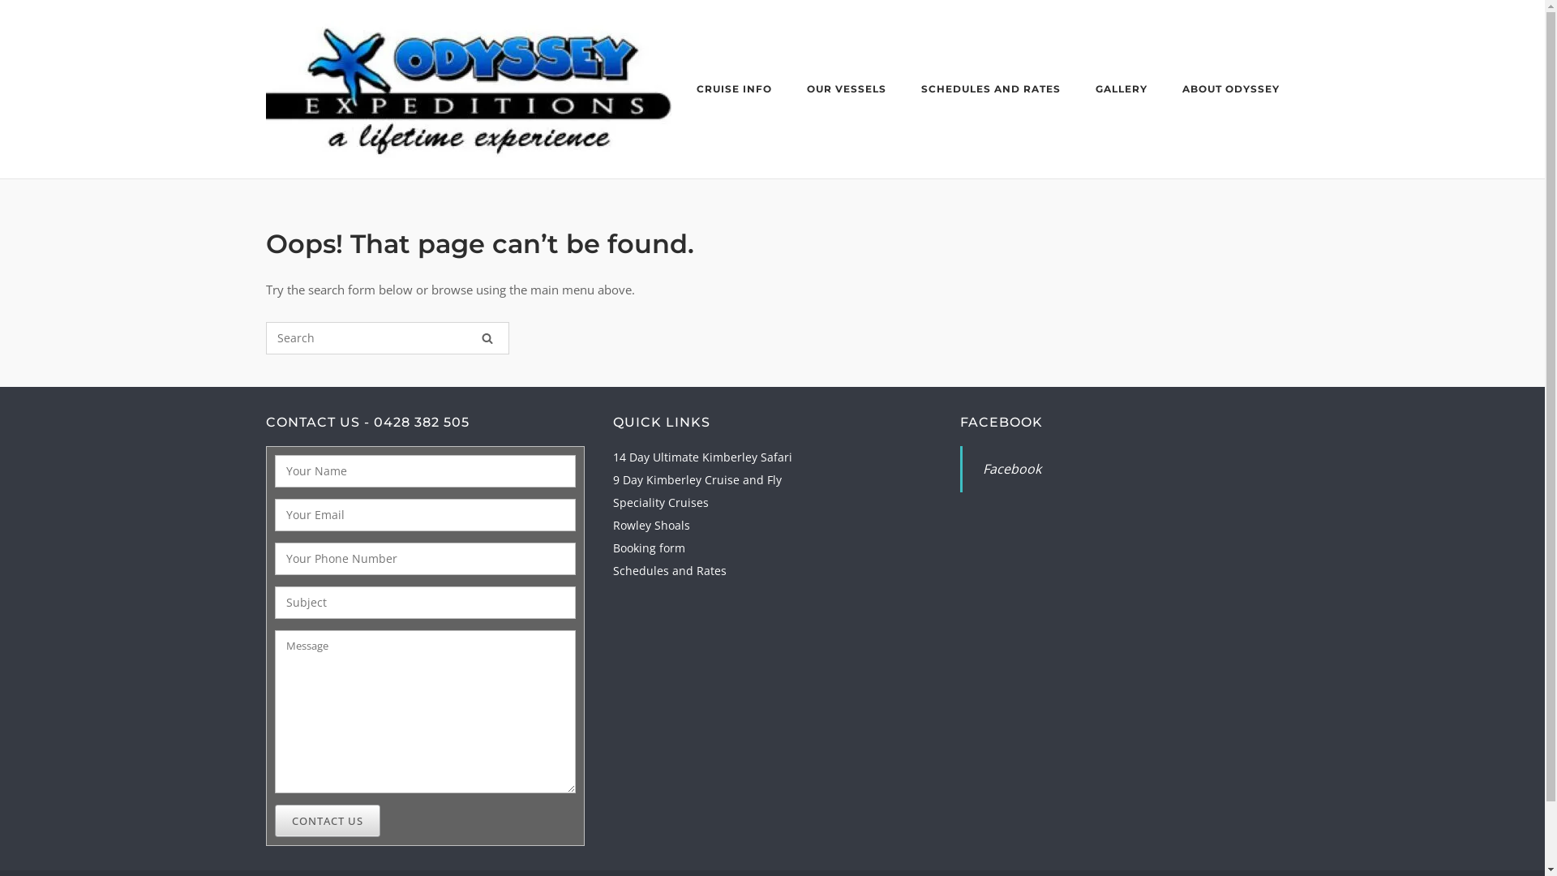 Image resolution: width=1557 pixels, height=876 pixels. I want to click on SCHEDULES AND RATES, so click(991, 92).